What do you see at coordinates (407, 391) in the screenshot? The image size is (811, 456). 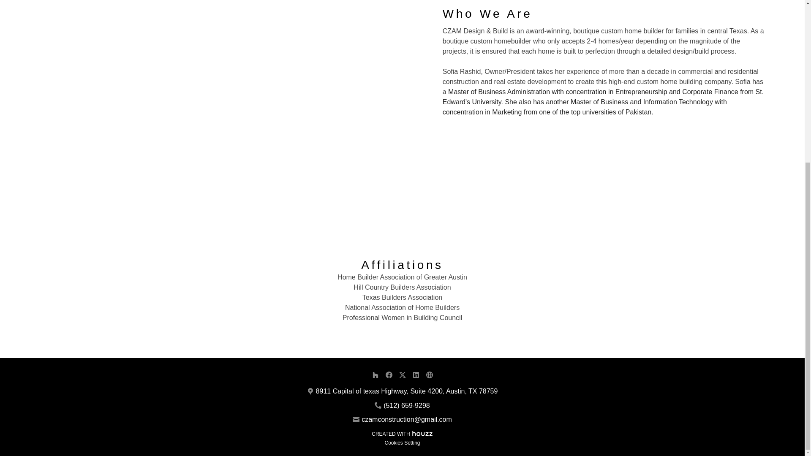 I see `8911 Capital of texas Highway, Suite 4200, Austin, TX 78759` at bounding box center [407, 391].